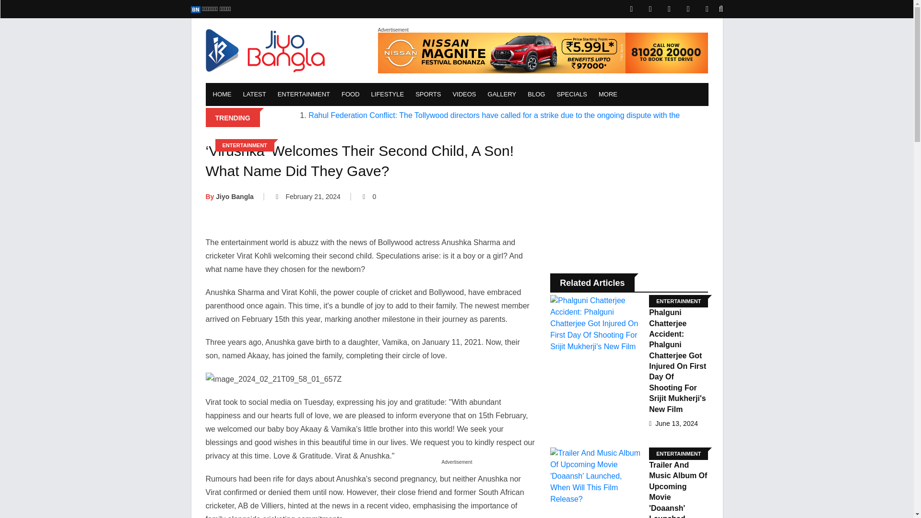  Describe the element at coordinates (351, 94) in the screenshot. I see `FOOD` at that location.